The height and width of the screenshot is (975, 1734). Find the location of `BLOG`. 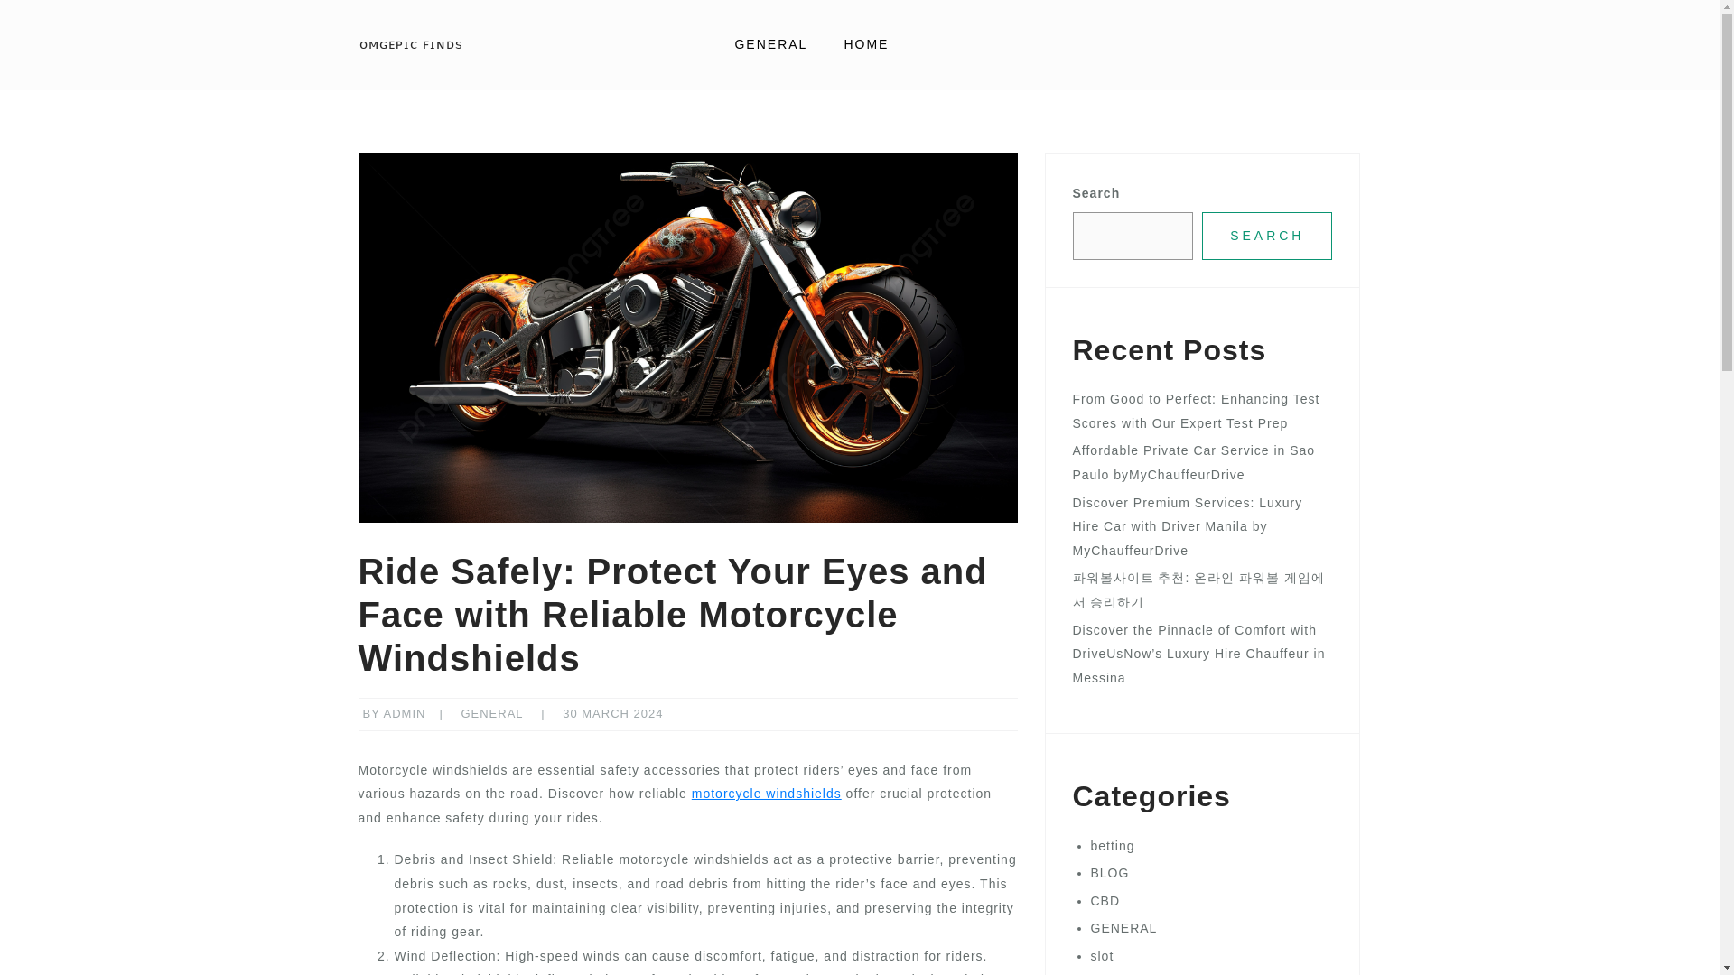

BLOG is located at coordinates (1110, 873).